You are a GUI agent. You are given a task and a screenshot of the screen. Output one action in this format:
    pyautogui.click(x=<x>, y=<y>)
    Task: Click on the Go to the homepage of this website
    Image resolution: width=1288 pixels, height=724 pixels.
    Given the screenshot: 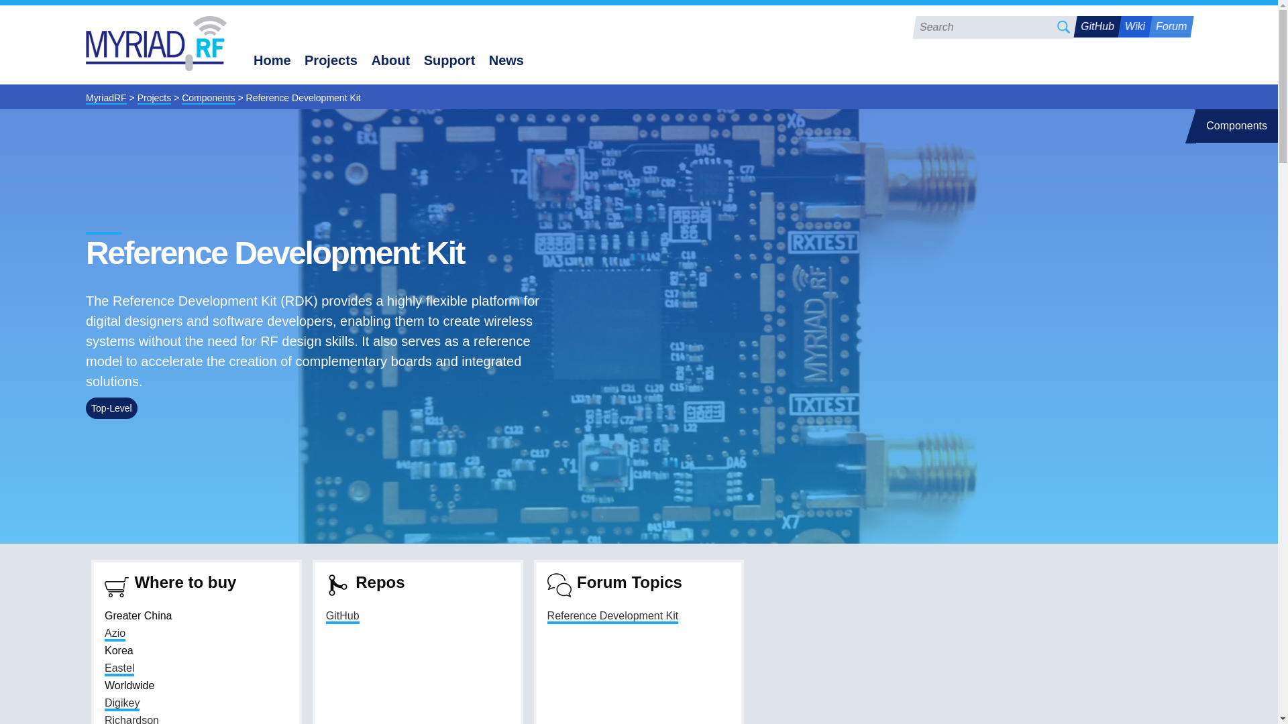 What is the action you would take?
    pyautogui.click(x=156, y=44)
    